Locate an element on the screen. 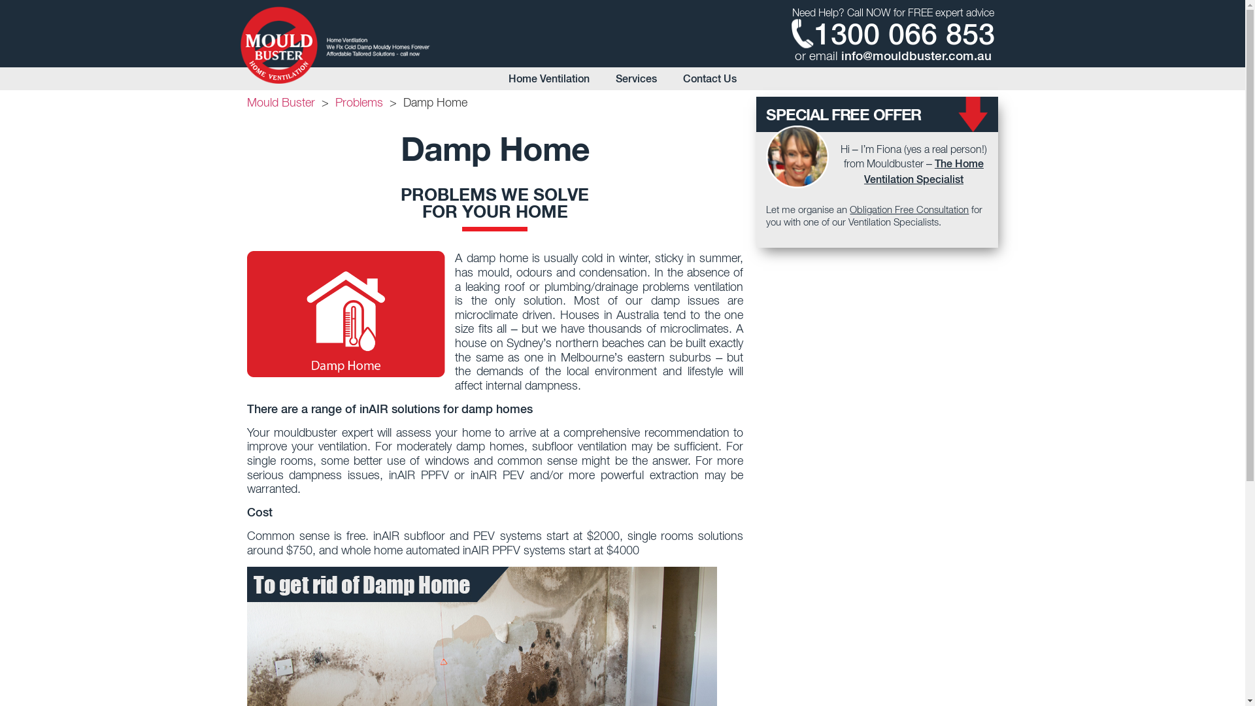 This screenshot has width=1255, height=706. Contact Us is located at coordinates (710, 78).